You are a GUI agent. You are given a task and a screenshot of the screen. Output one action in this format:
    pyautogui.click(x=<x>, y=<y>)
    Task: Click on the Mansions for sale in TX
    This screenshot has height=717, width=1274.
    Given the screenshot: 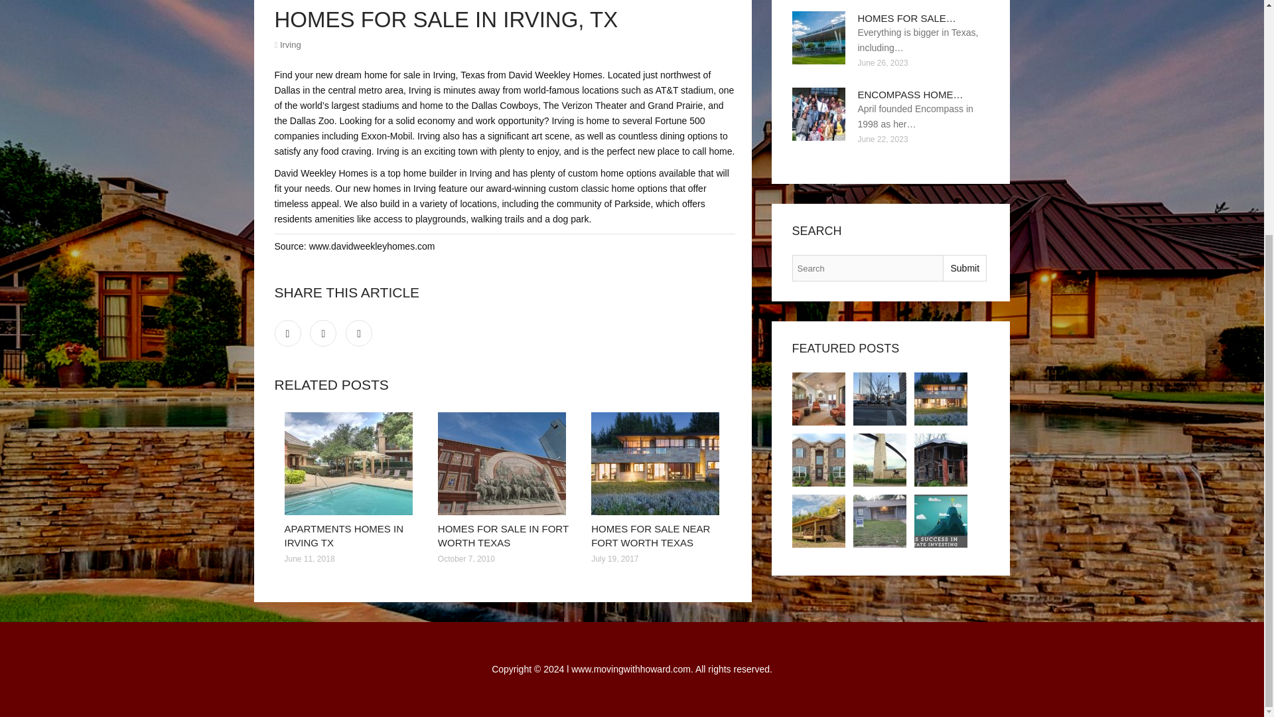 What is the action you would take?
    pyautogui.click(x=941, y=460)
    